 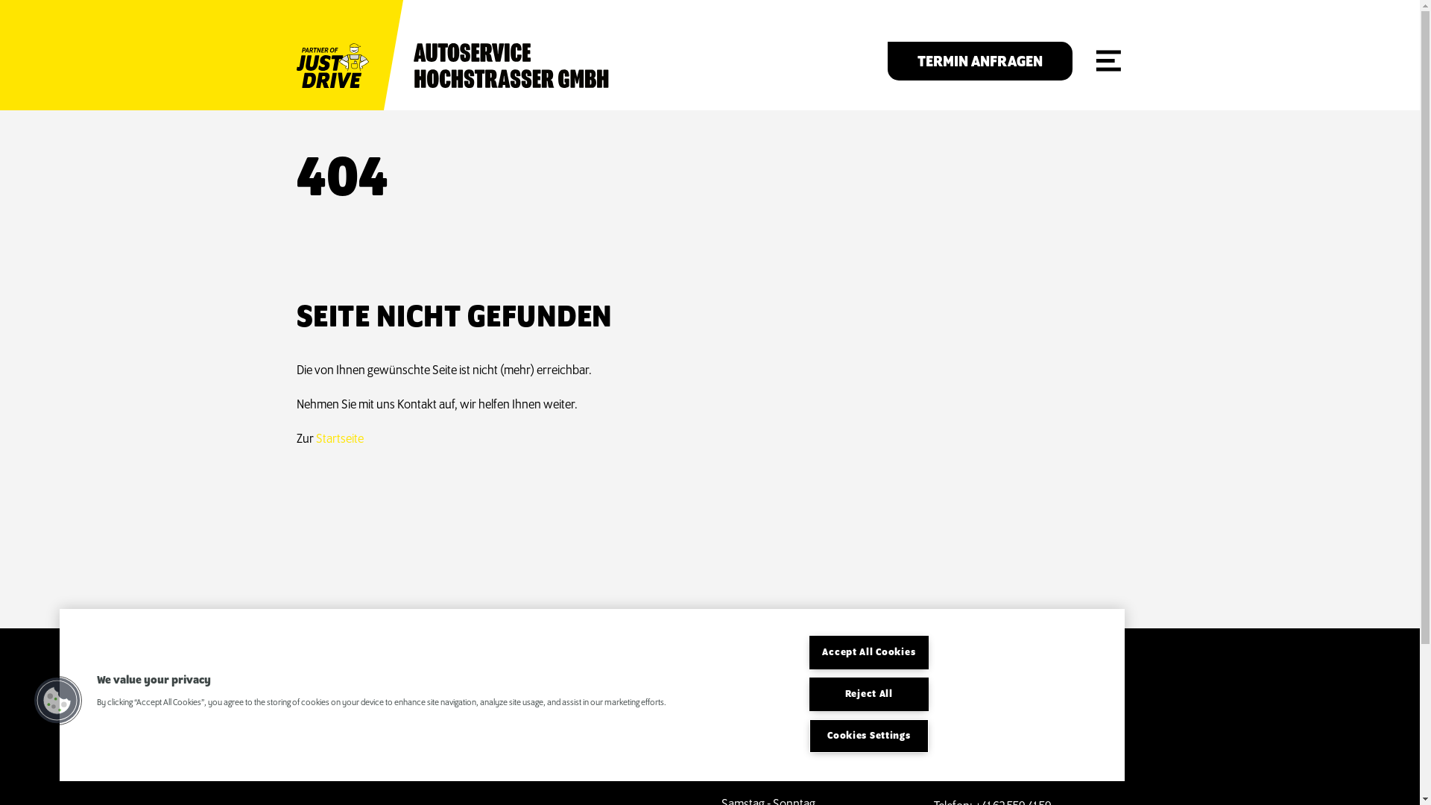 I want to click on Cookies Settings, so click(x=869, y=736).